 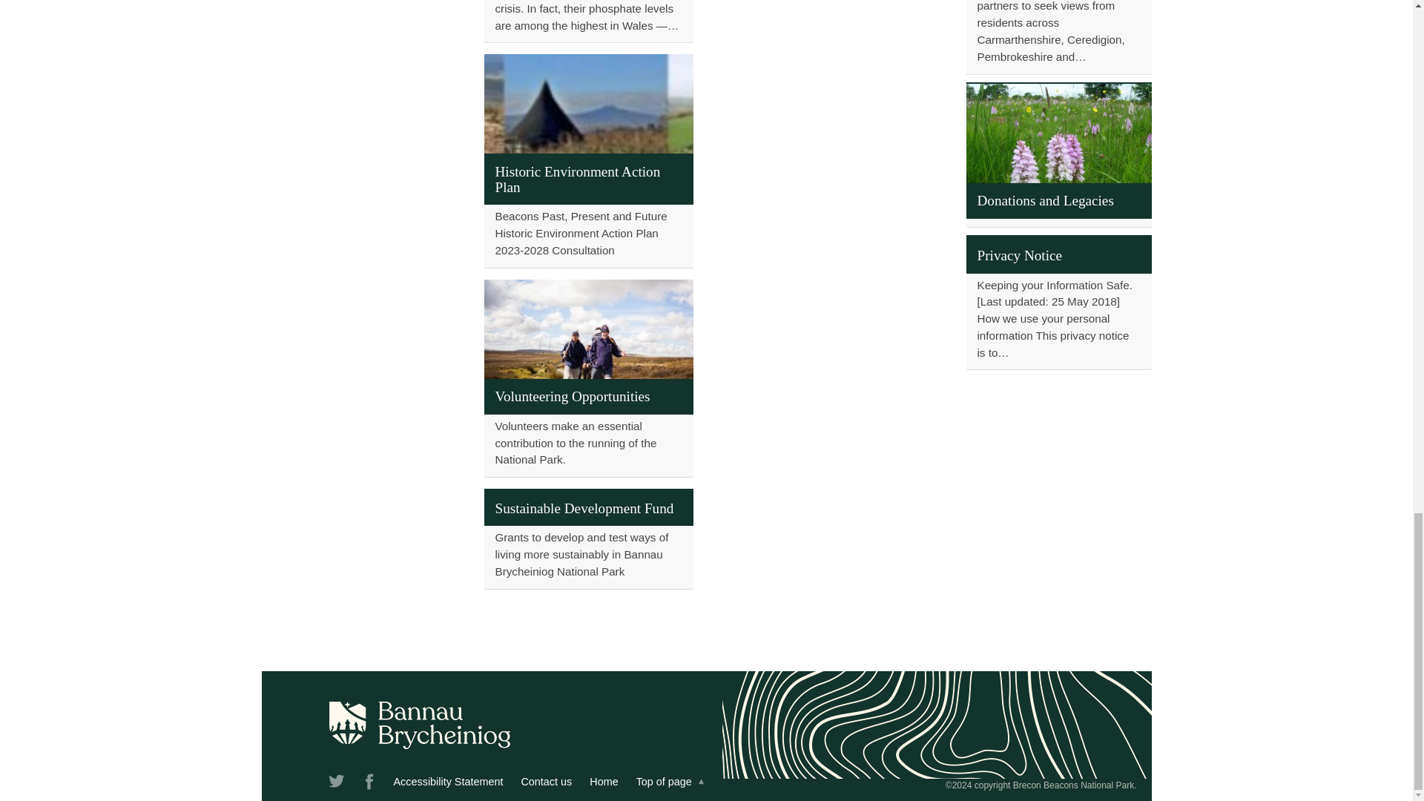 I want to click on Bannau Brycheiniog National Park Authority Privacy Notice, so click(x=1058, y=303).